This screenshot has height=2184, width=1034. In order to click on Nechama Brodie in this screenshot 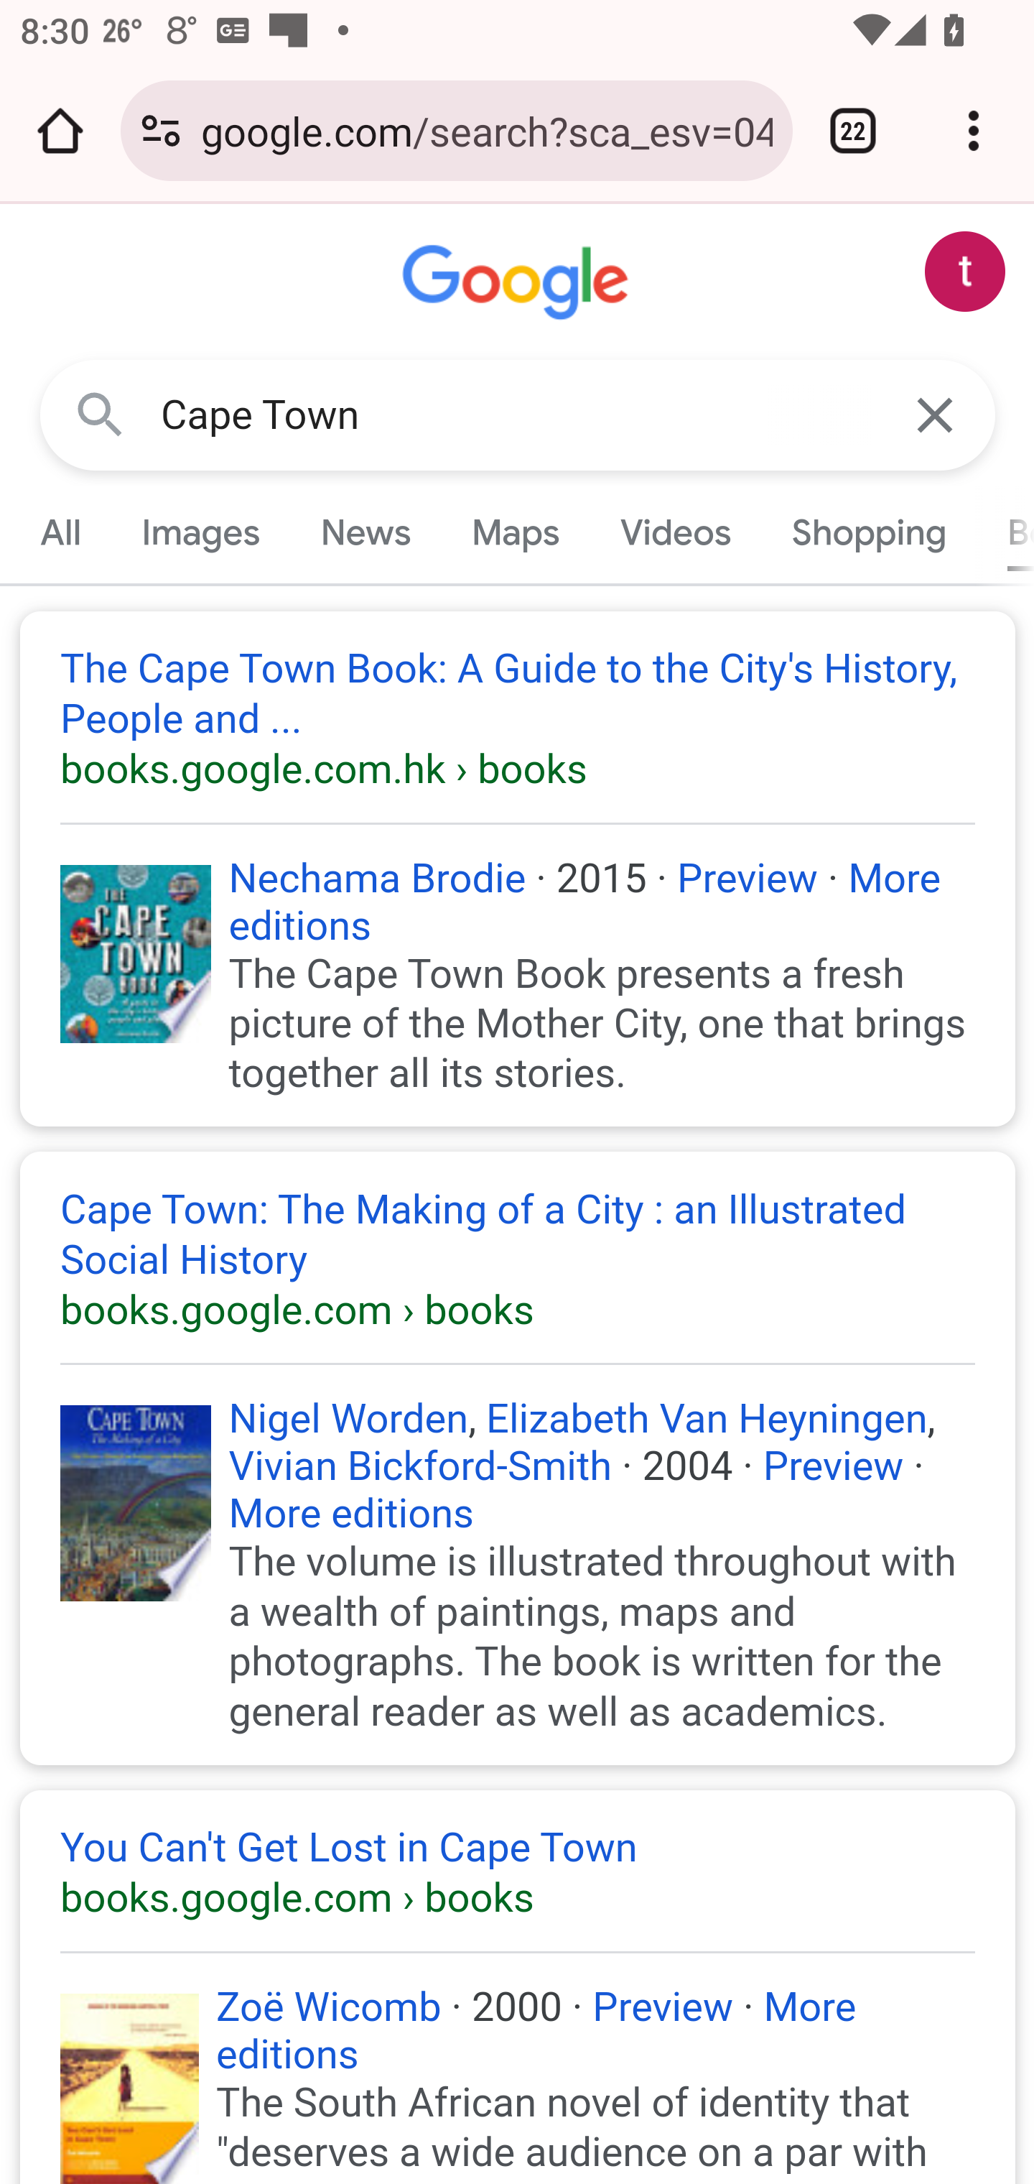, I will do `click(376, 876)`.